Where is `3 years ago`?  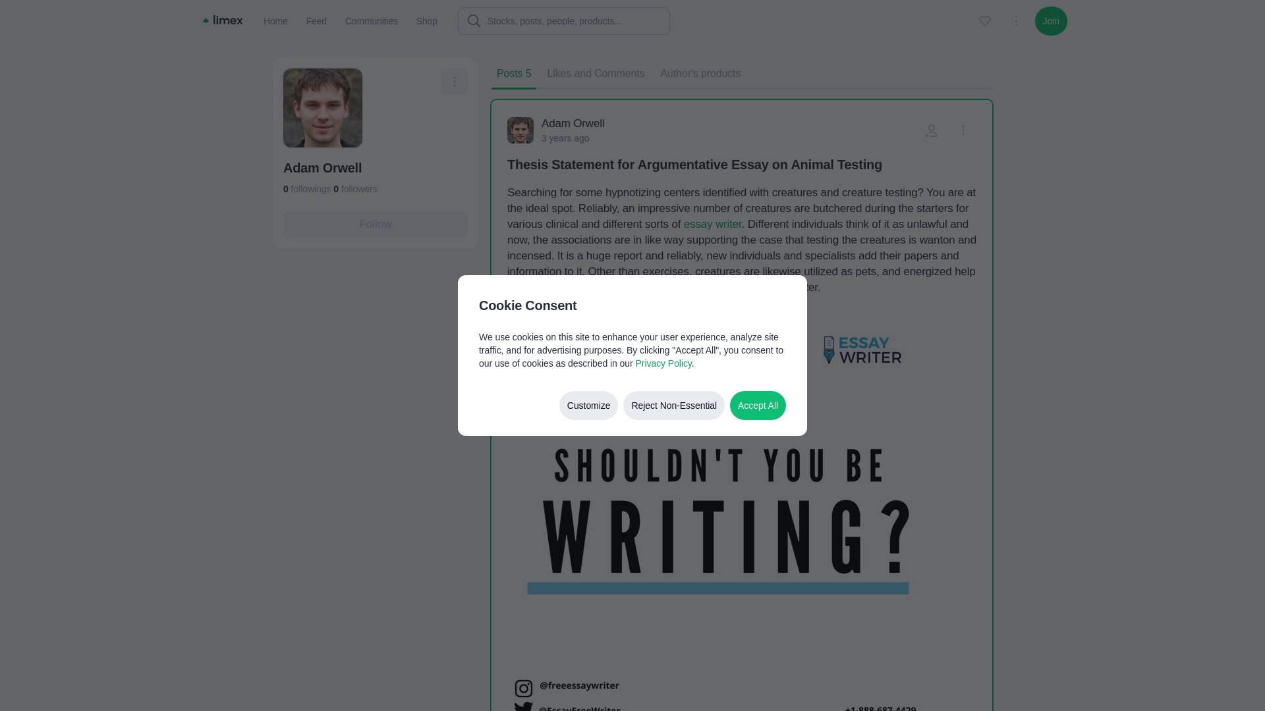 3 years ago is located at coordinates (565, 138).